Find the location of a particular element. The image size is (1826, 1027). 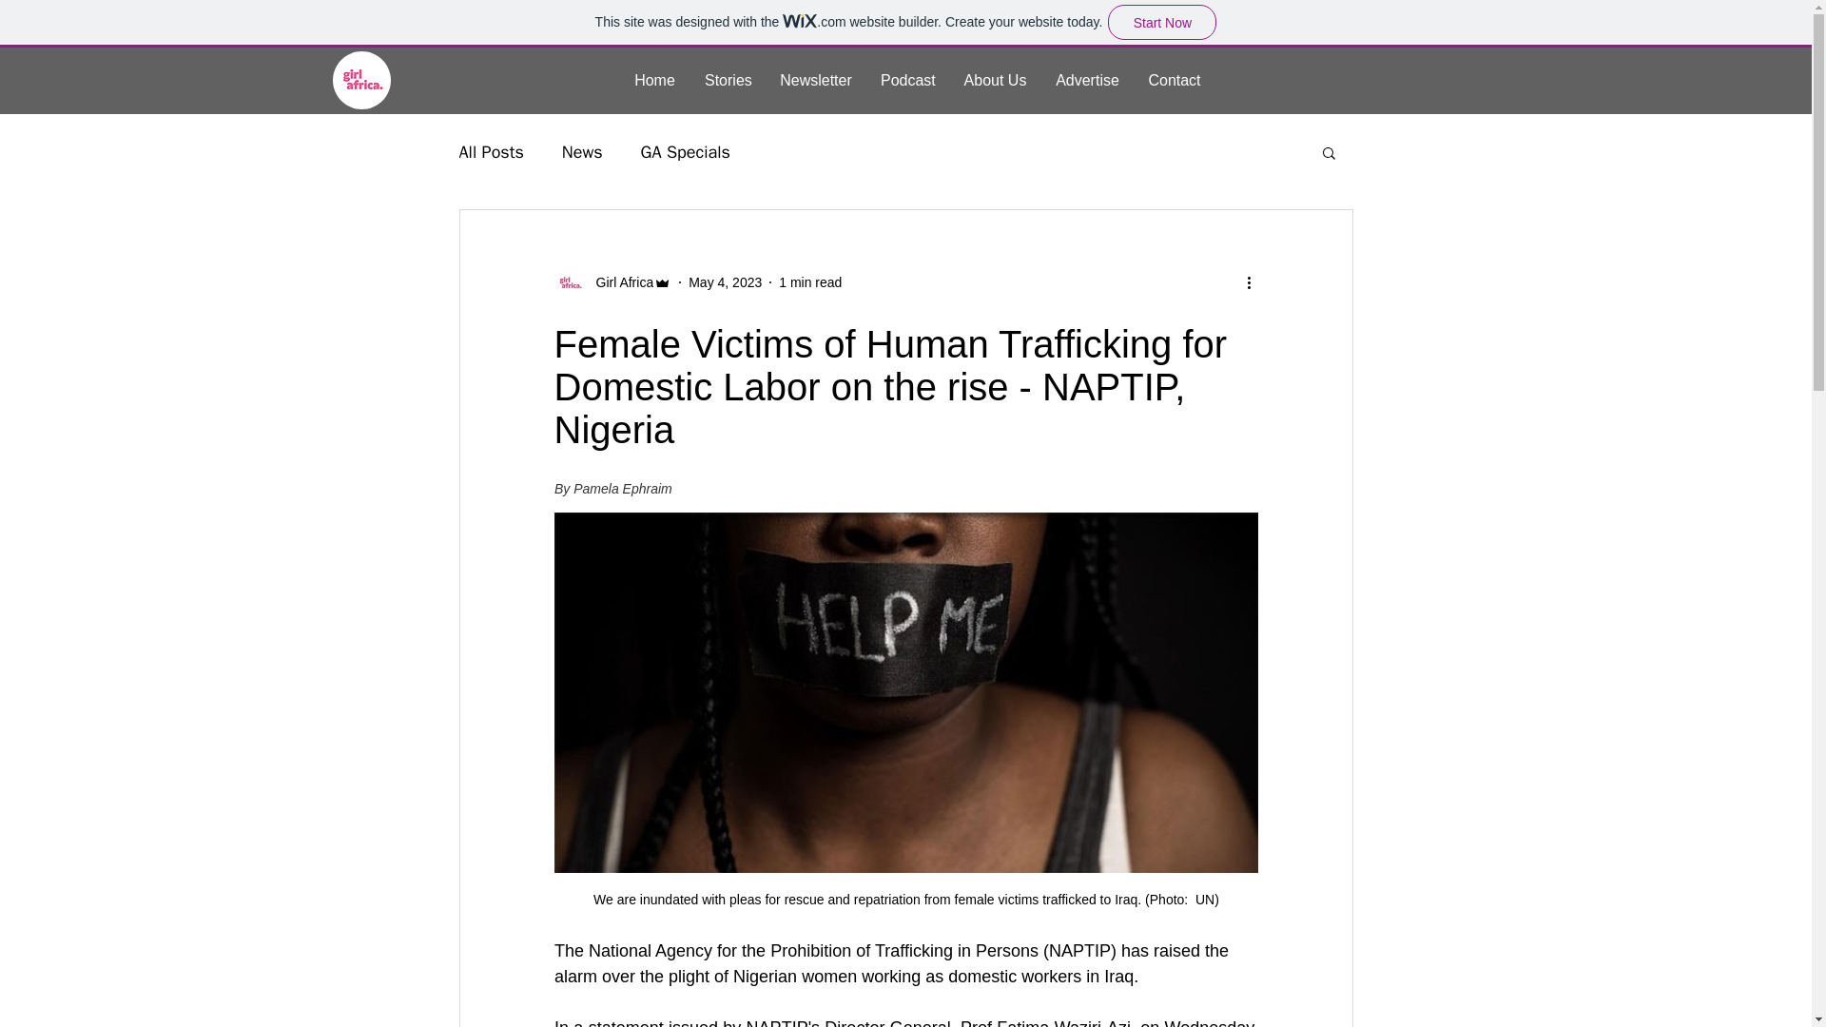

Contact is located at coordinates (1175, 80).